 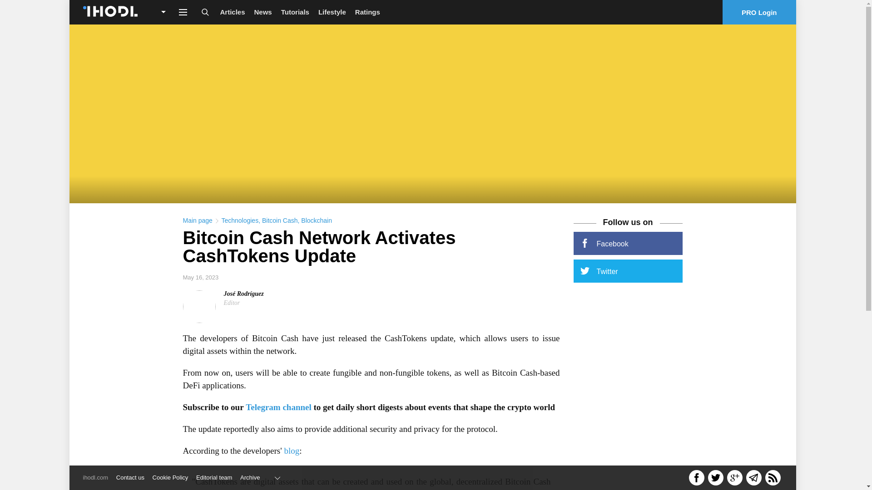 What do you see at coordinates (263, 12) in the screenshot?
I see `News` at bounding box center [263, 12].